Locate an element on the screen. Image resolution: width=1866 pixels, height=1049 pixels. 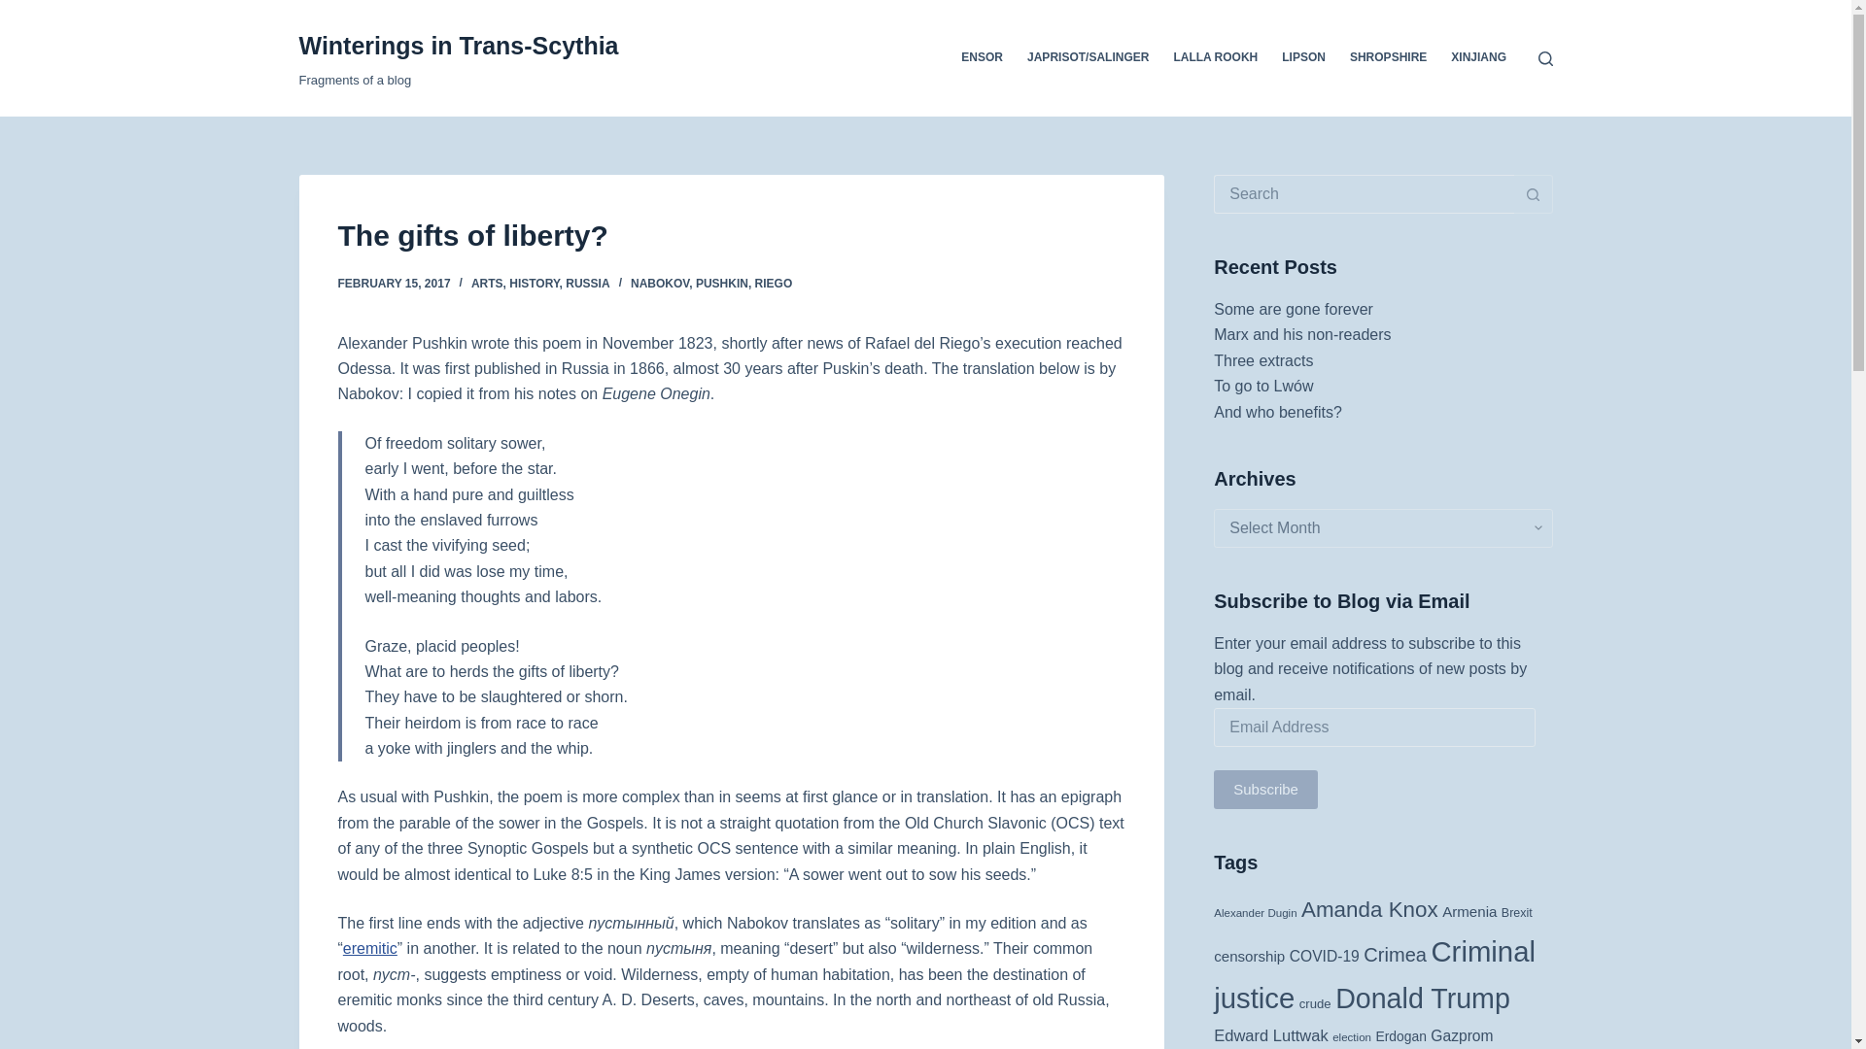
RUSSIA is located at coordinates (587, 284).